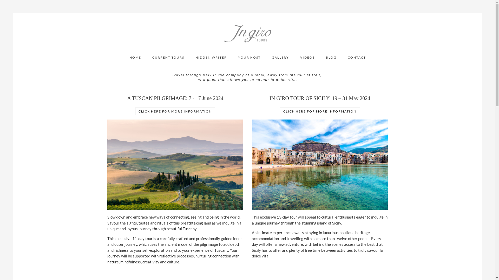 This screenshot has height=280, width=499. I want to click on CLICK HERE FOR MORE INFORMATION, so click(175, 111).